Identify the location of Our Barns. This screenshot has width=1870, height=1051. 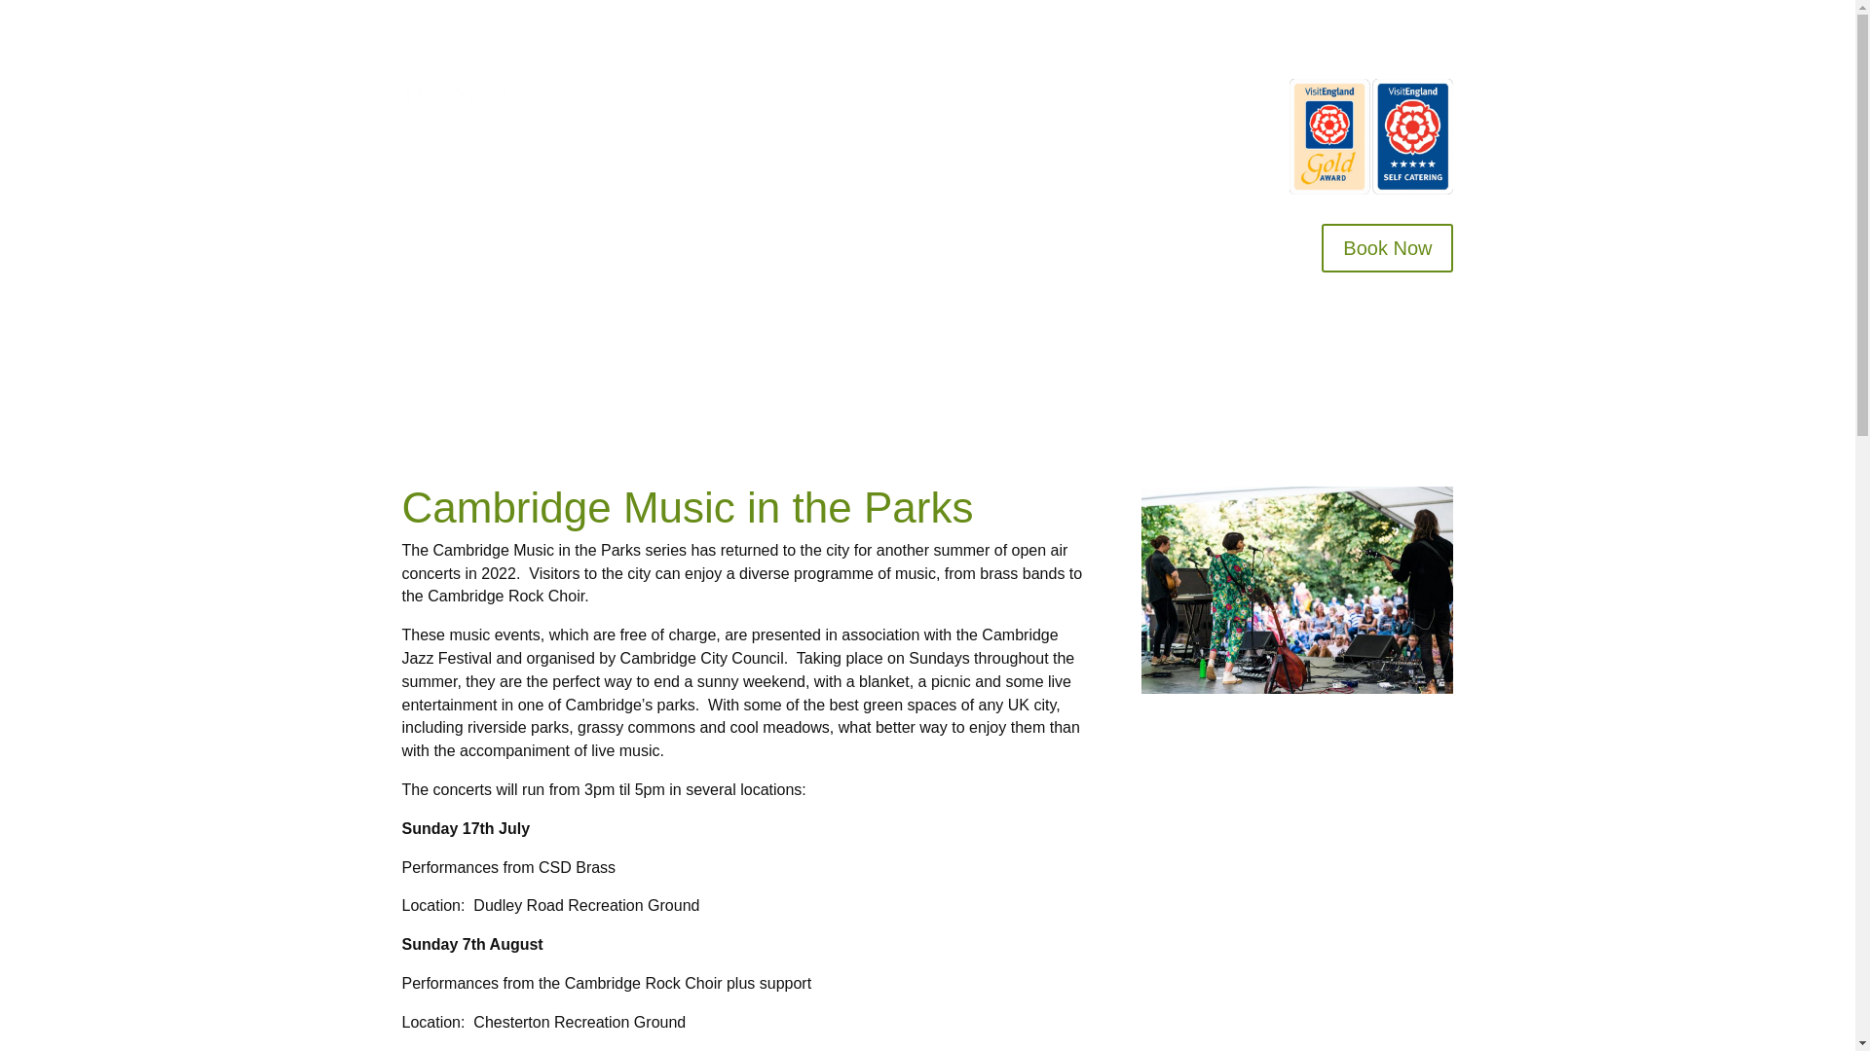
(735, 97).